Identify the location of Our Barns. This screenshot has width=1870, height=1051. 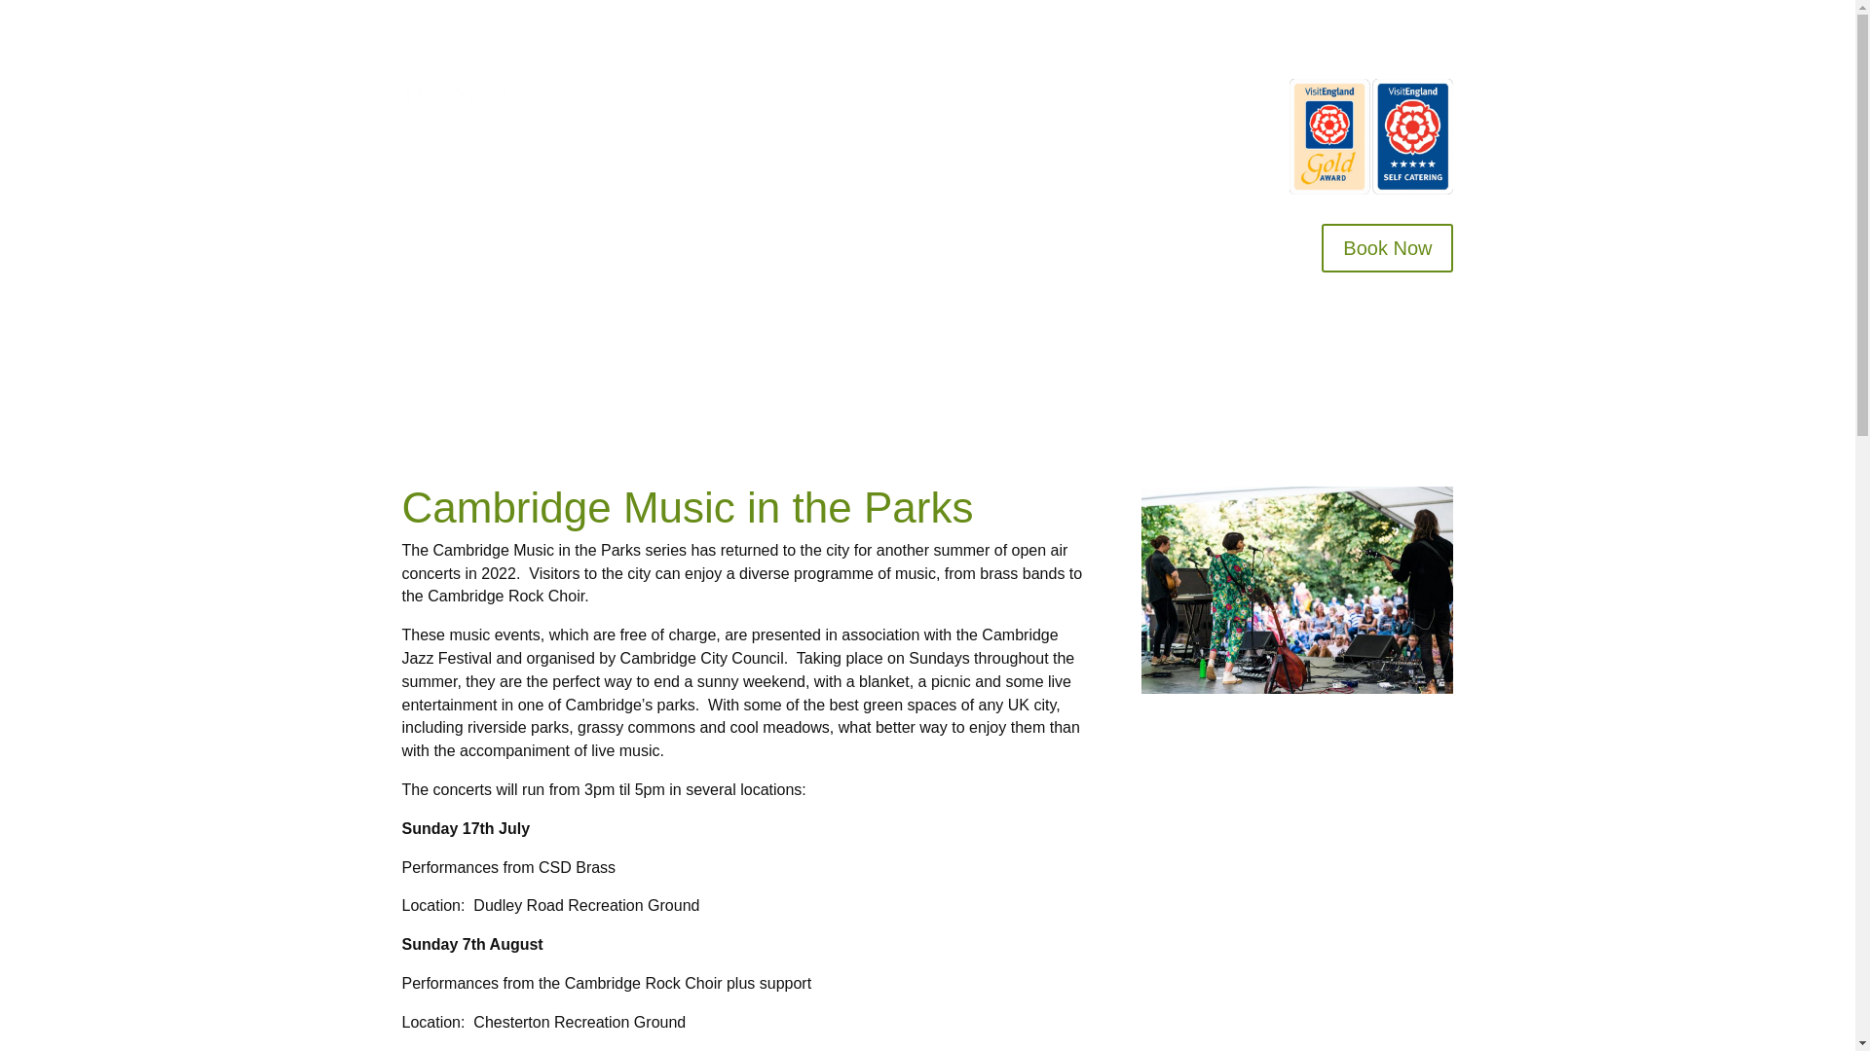
(735, 97).